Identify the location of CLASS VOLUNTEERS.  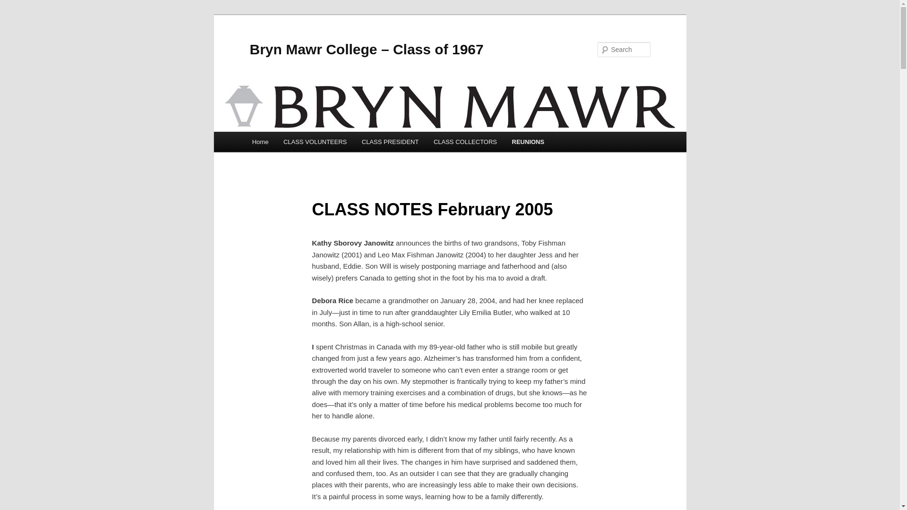
(315, 142).